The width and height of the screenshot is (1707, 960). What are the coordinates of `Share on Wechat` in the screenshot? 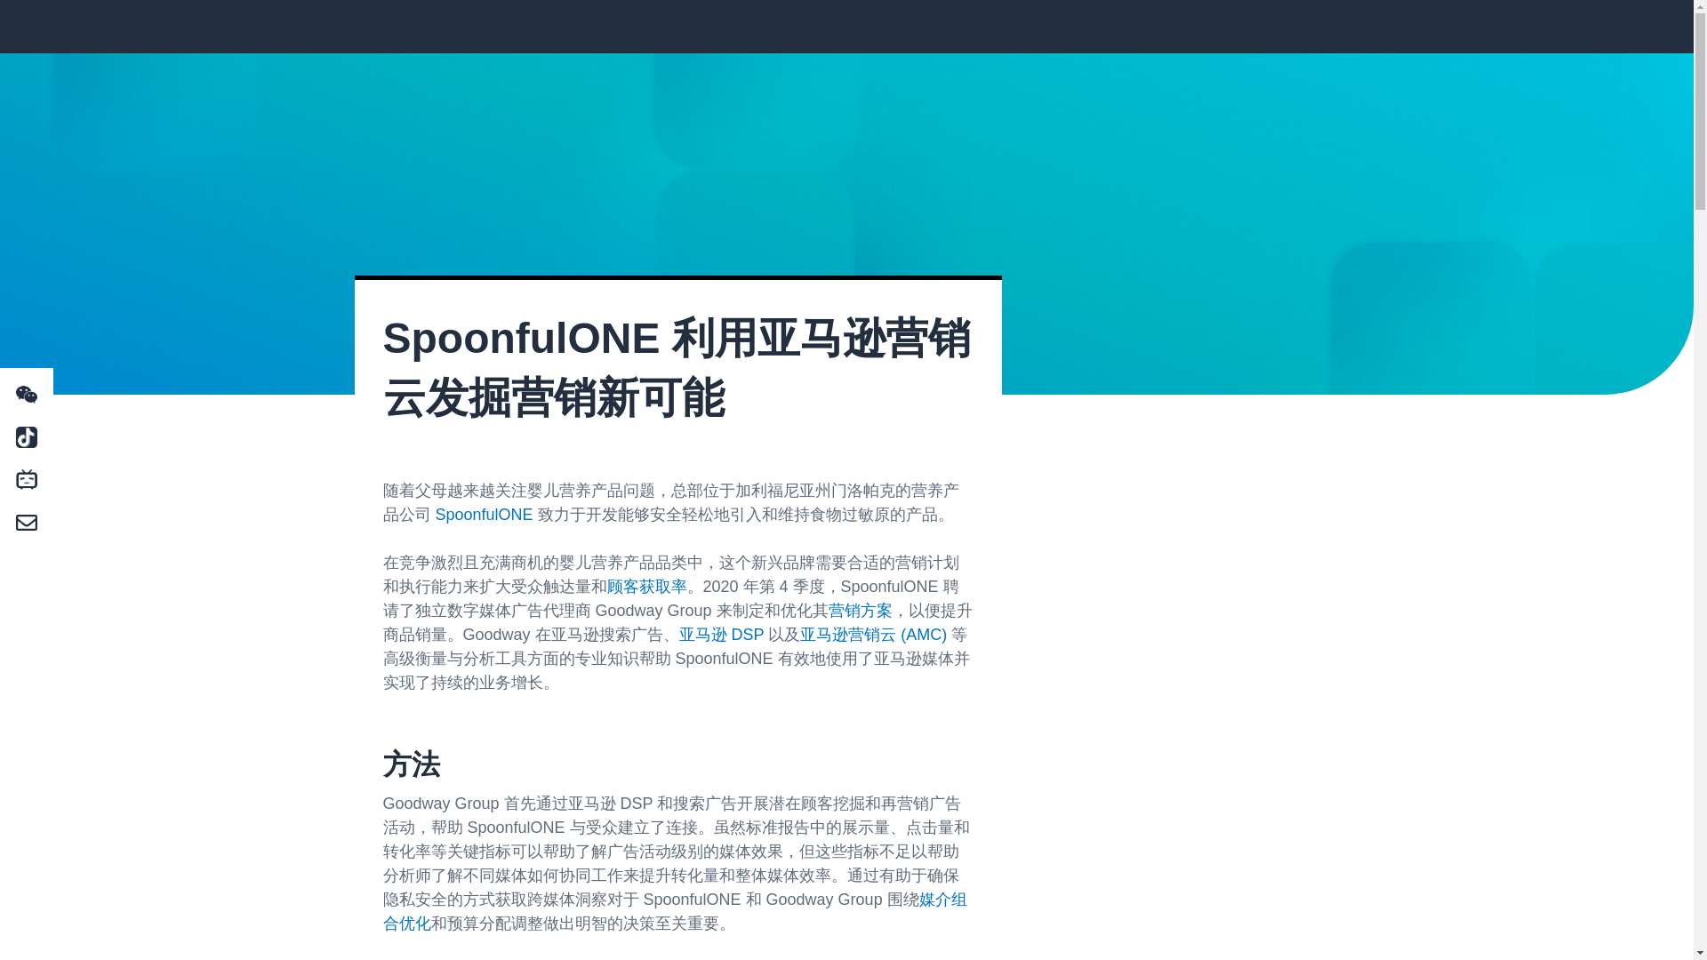 It's located at (26, 395).